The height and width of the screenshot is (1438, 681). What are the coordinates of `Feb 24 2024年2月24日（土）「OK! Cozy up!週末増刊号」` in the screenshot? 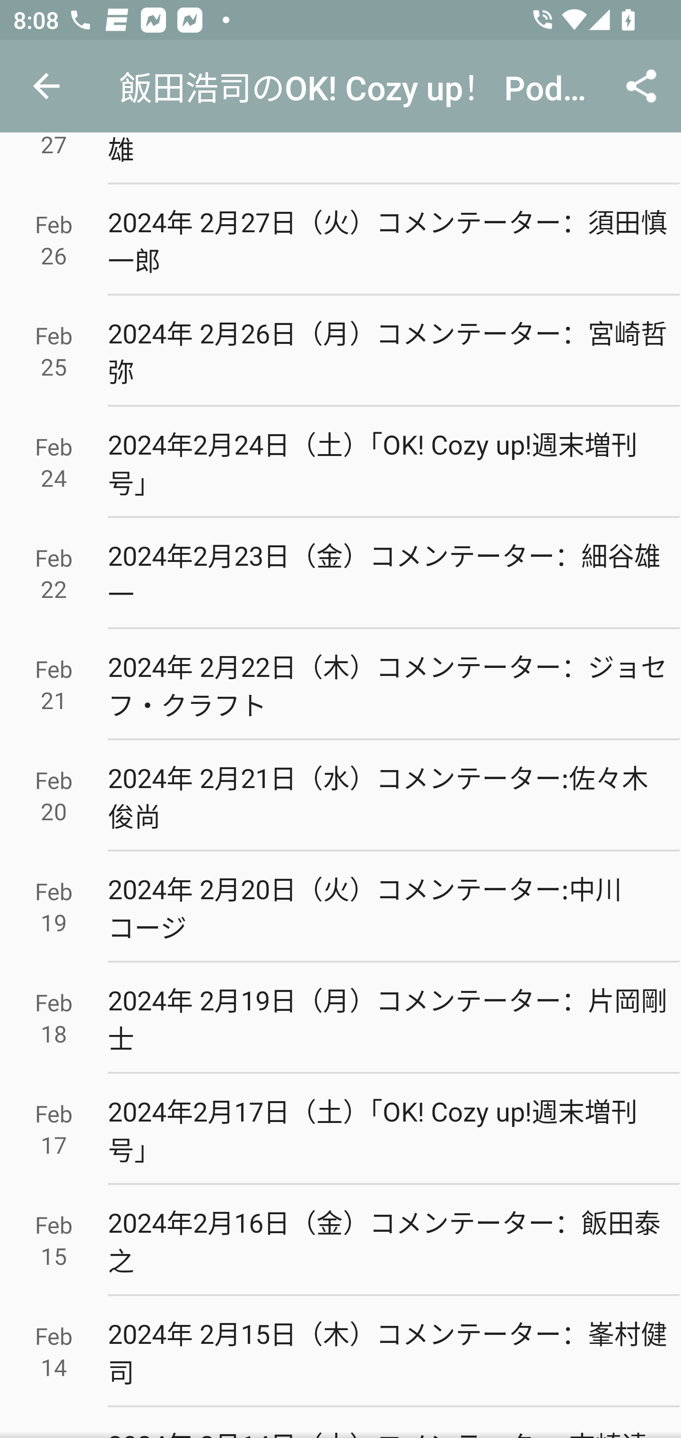 It's located at (340, 462).